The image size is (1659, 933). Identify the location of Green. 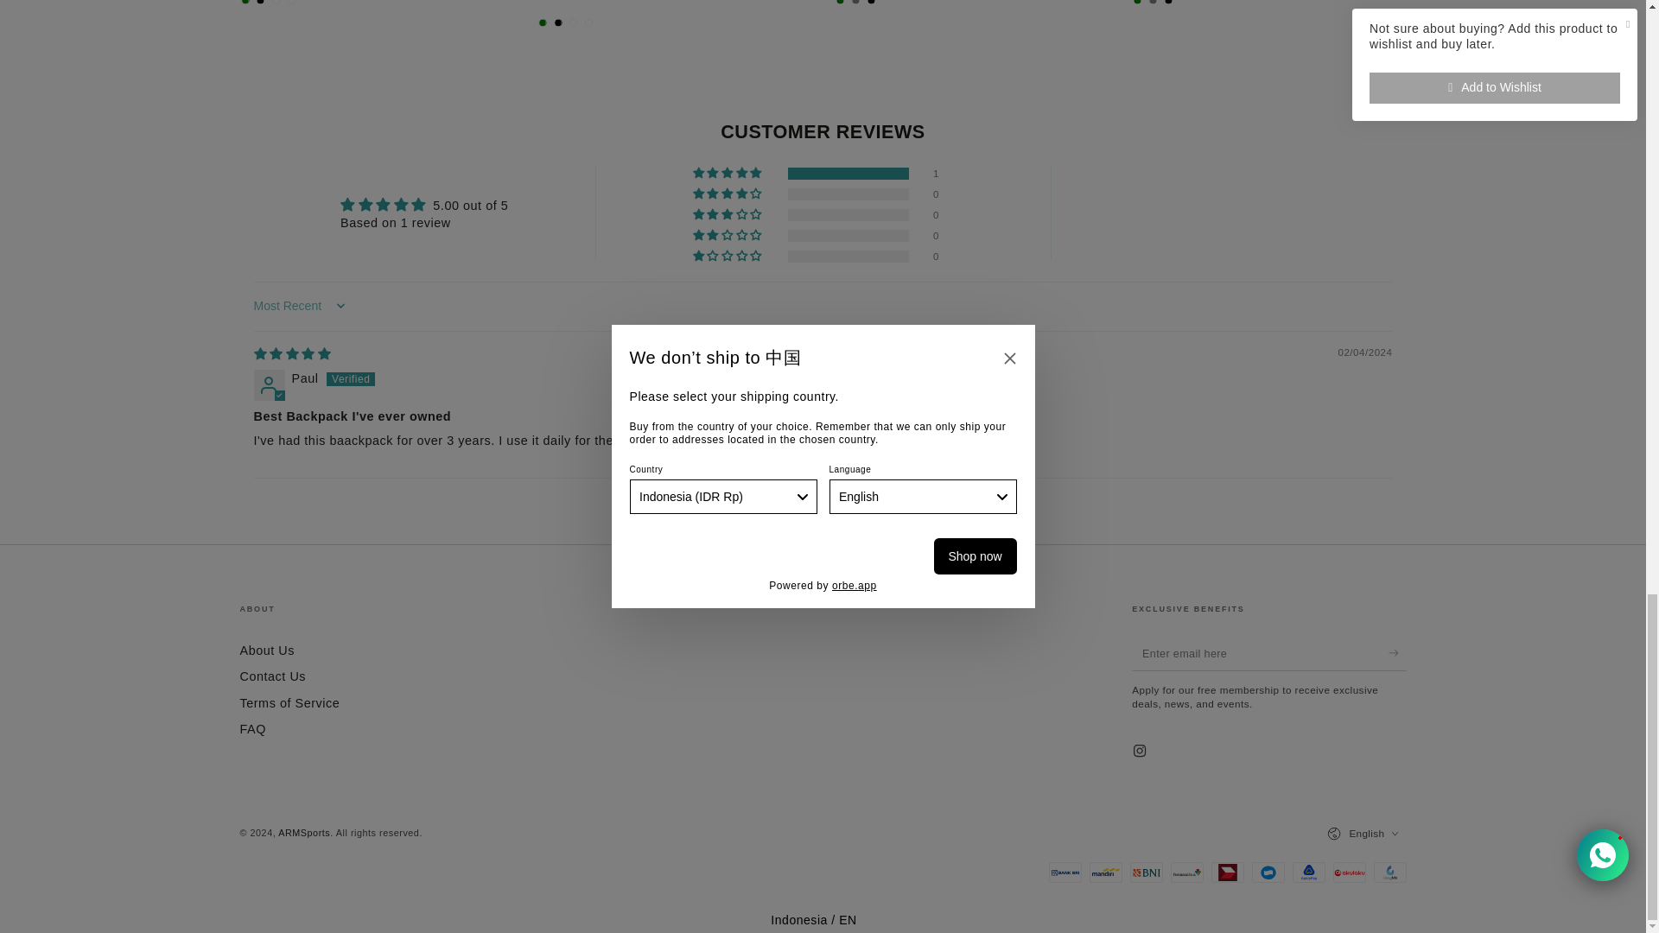
(543, 22).